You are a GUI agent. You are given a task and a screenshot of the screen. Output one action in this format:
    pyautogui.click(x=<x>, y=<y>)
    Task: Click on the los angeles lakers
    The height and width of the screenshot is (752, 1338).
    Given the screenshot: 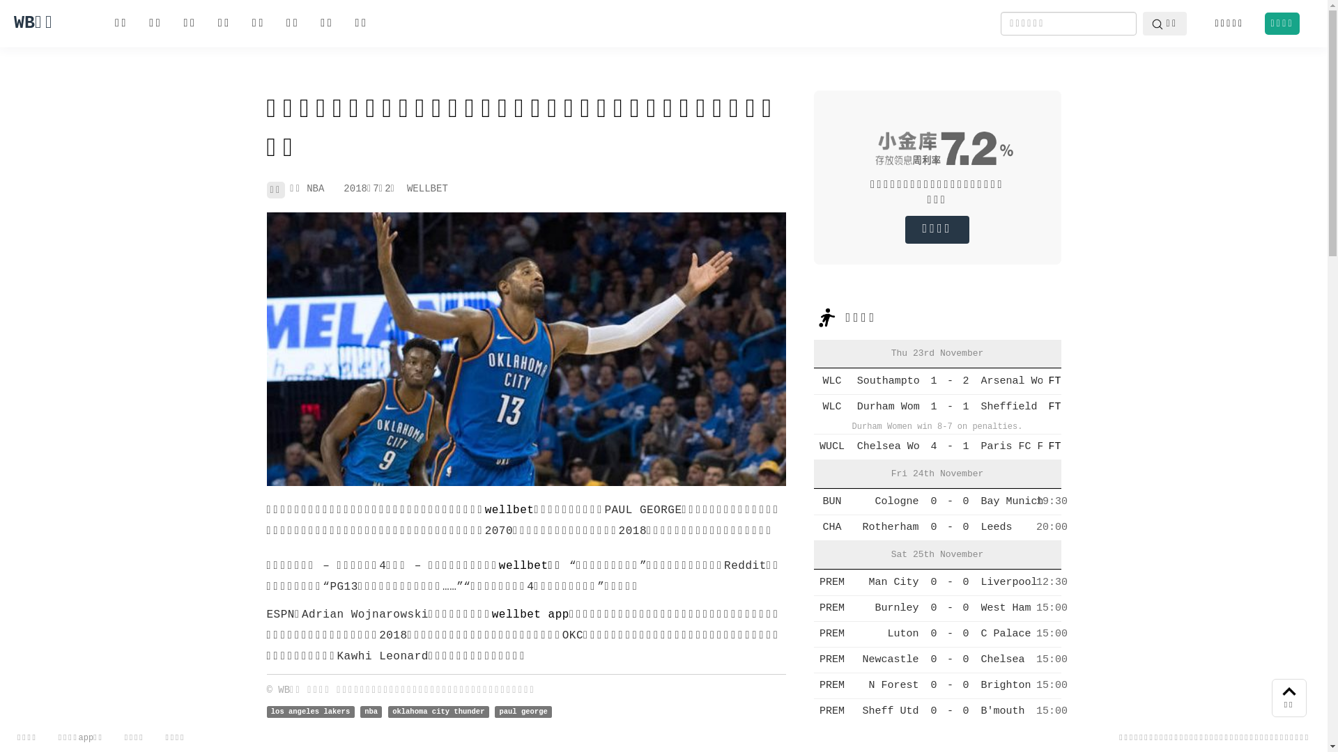 What is the action you would take?
    pyautogui.click(x=310, y=712)
    